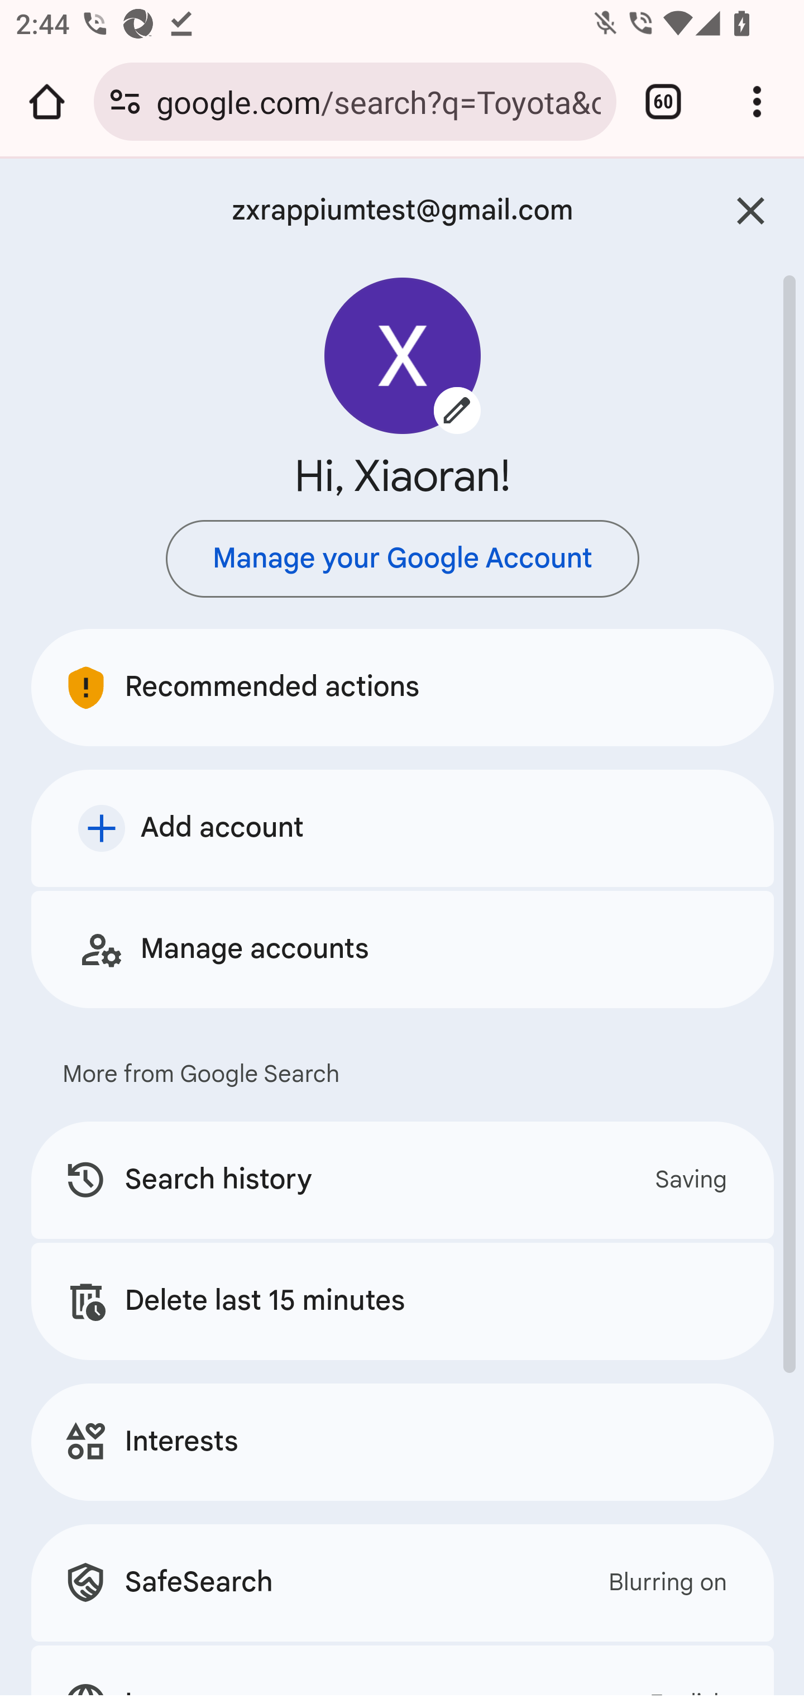 The width and height of the screenshot is (804, 1698). I want to click on Connection is secure, so click(125, 102).